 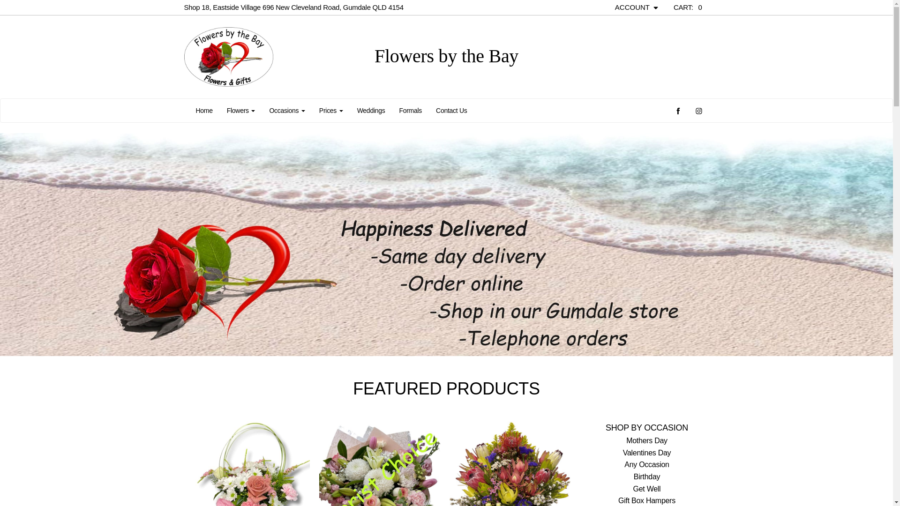 What do you see at coordinates (446, 56) in the screenshot?
I see `Flowers by the Bay` at bounding box center [446, 56].